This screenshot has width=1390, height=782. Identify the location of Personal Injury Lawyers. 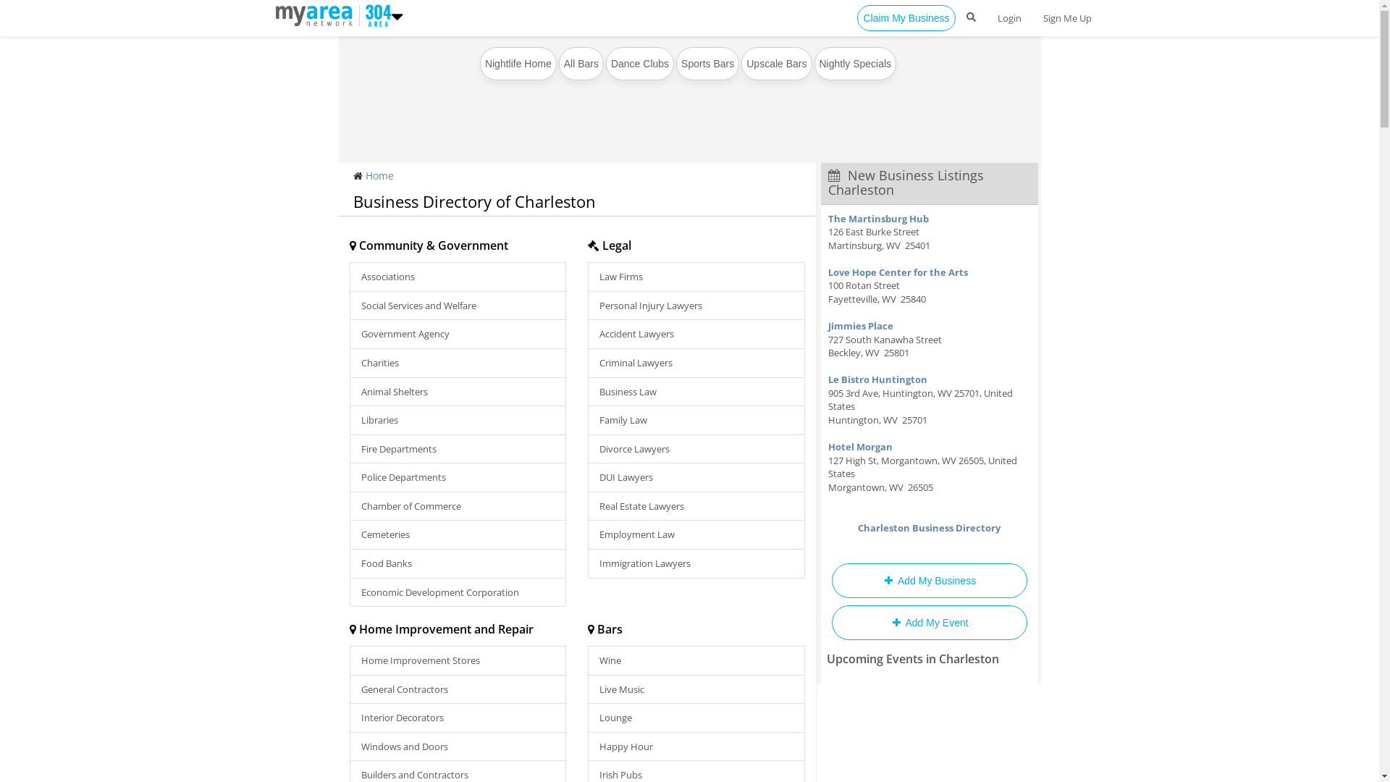
(696, 306).